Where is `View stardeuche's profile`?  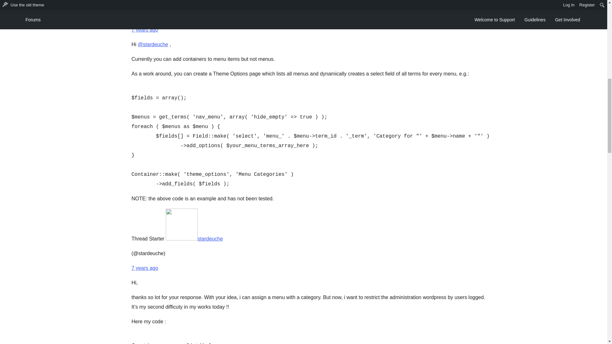
View stardeuche's profile is located at coordinates (194, 239).